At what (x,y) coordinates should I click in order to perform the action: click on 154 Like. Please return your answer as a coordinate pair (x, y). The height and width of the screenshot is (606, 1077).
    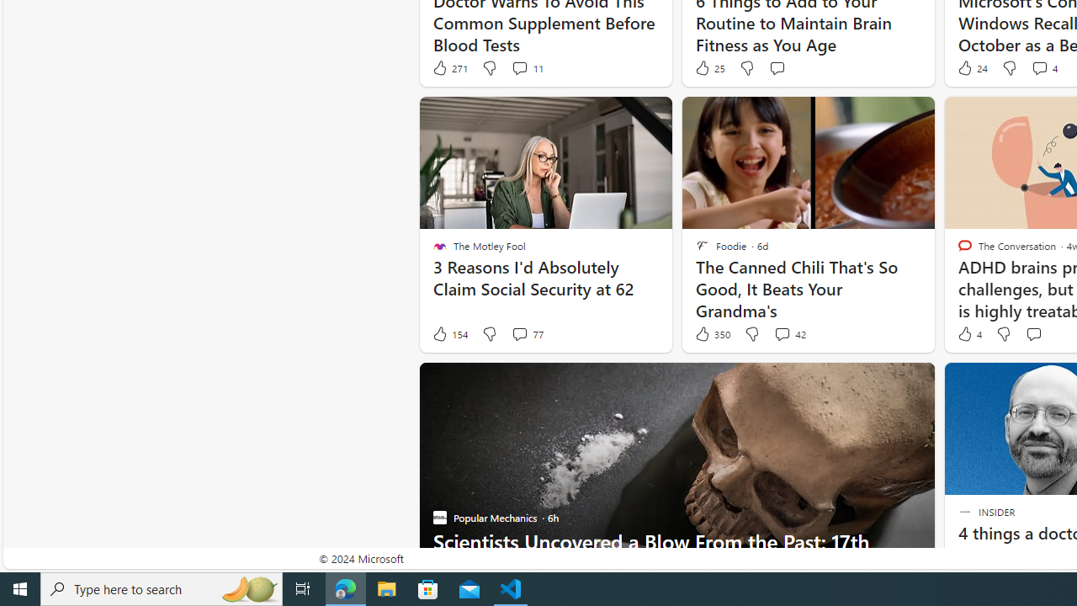
    Looking at the image, I should click on (449, 334).